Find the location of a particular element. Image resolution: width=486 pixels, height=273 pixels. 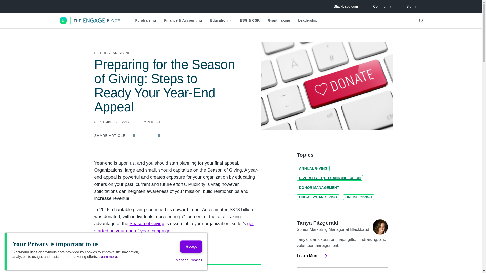

get started on your end-of-year campaign is located at coordinates (174, 227).